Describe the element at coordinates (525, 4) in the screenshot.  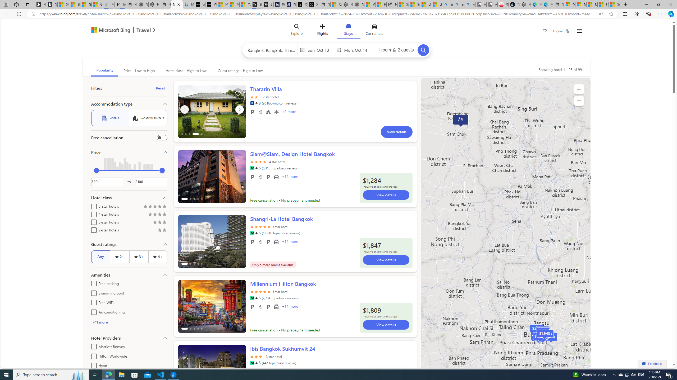
I see `Nordace - Best Sellers` at that location.